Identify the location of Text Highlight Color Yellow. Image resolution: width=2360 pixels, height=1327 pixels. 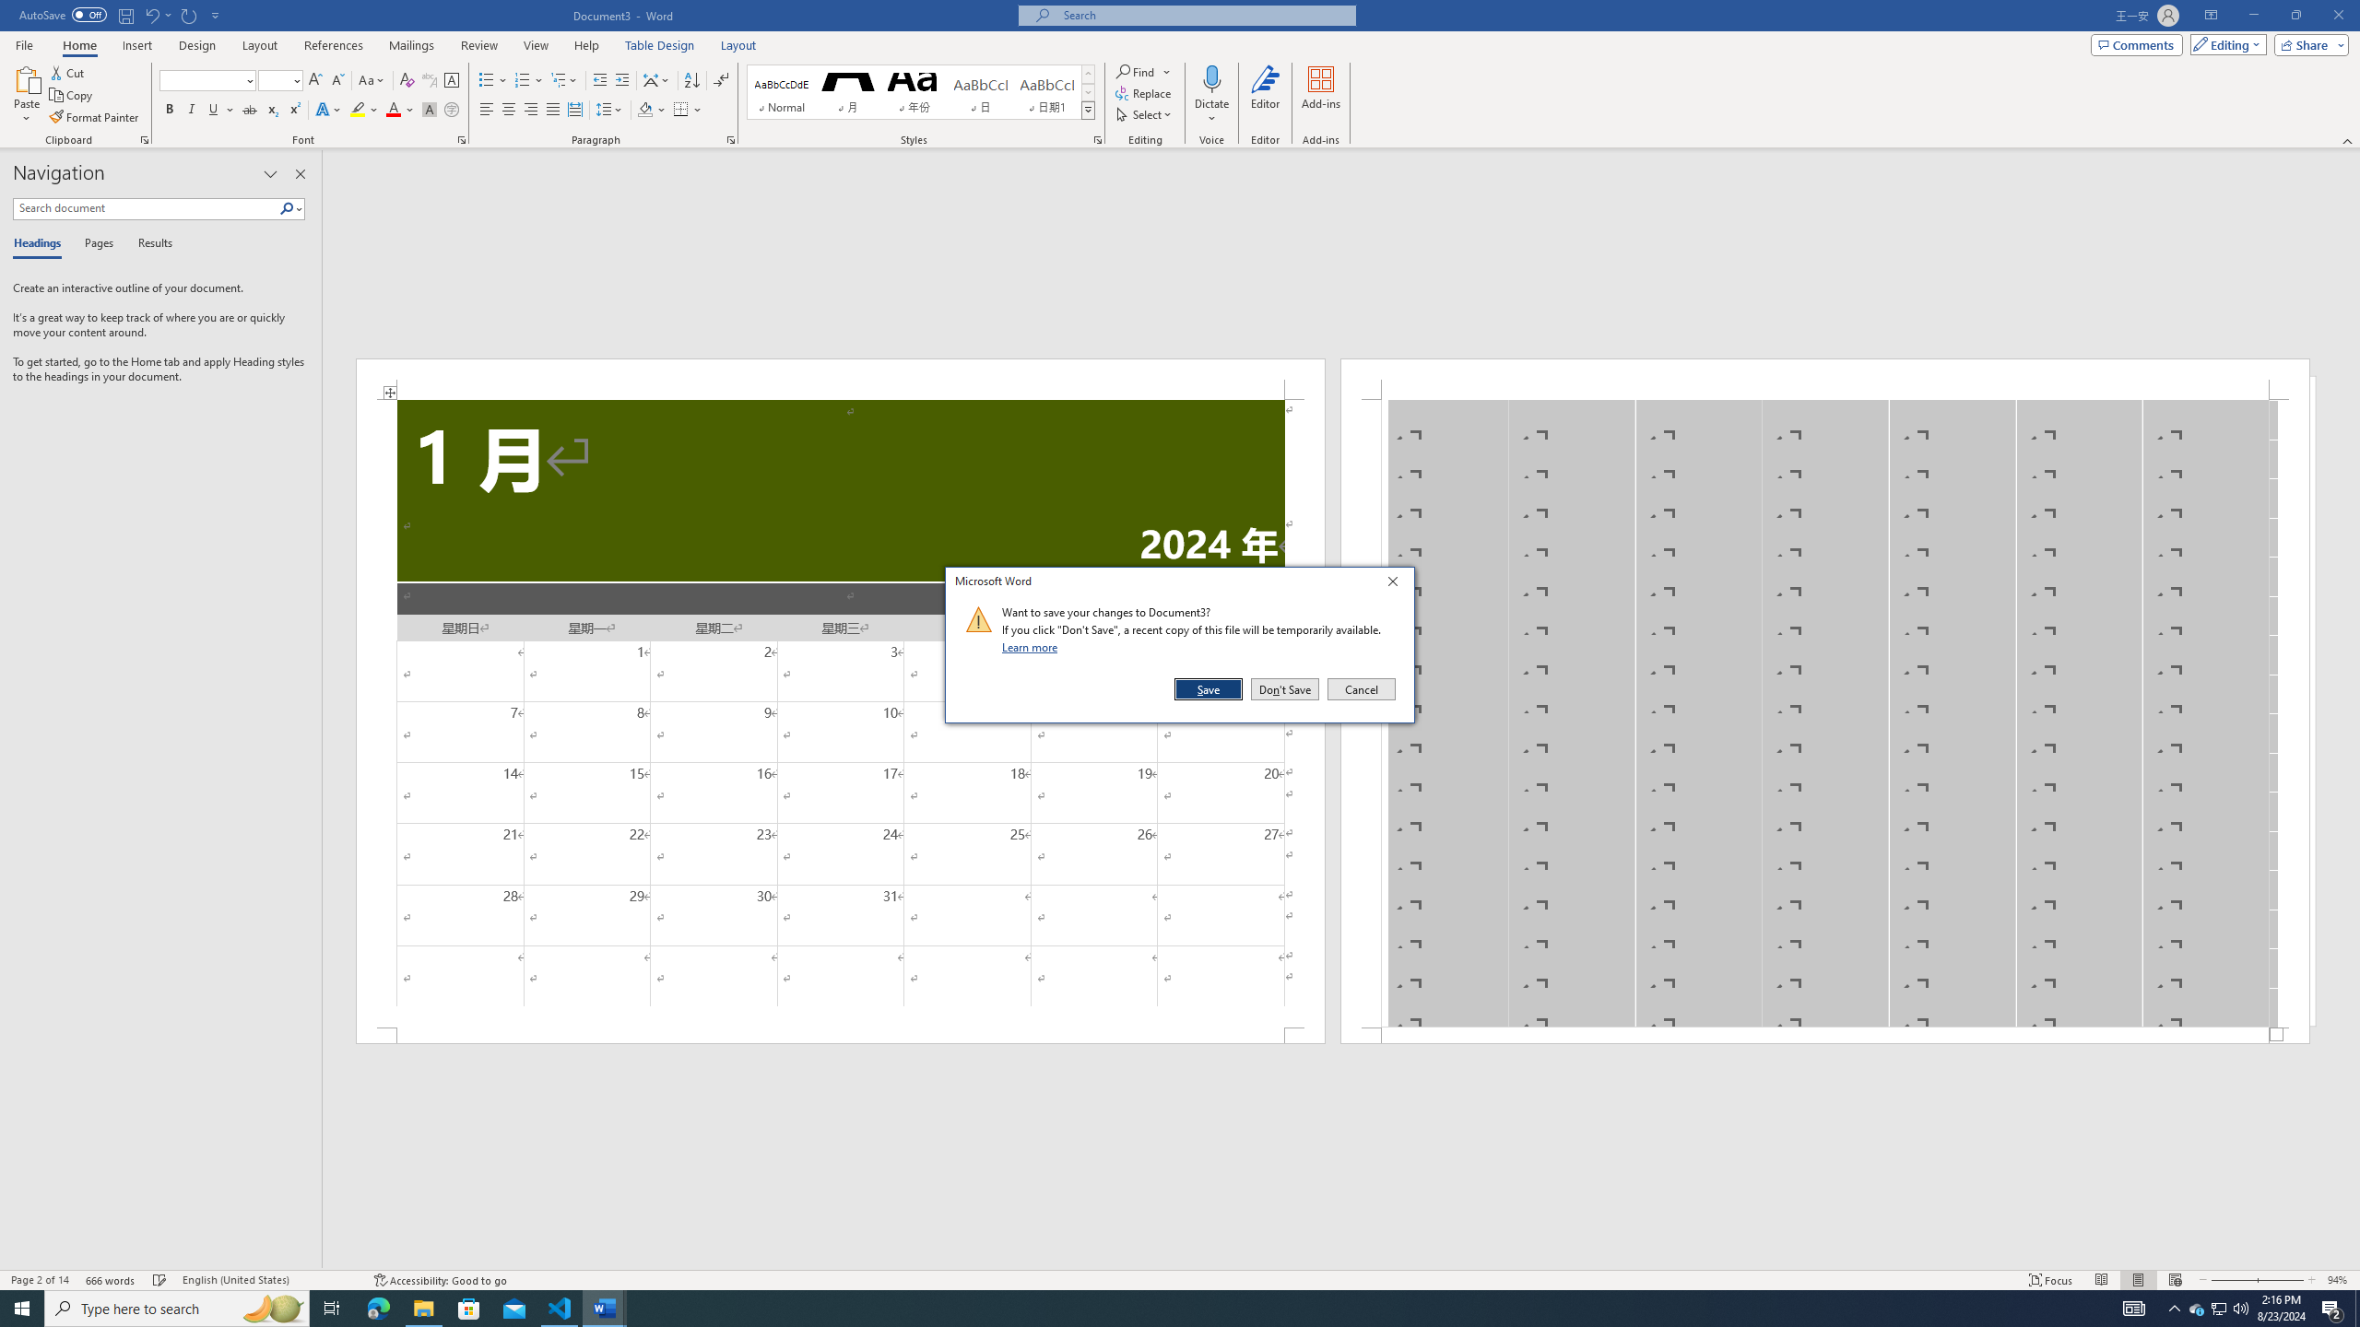
(358, 111).